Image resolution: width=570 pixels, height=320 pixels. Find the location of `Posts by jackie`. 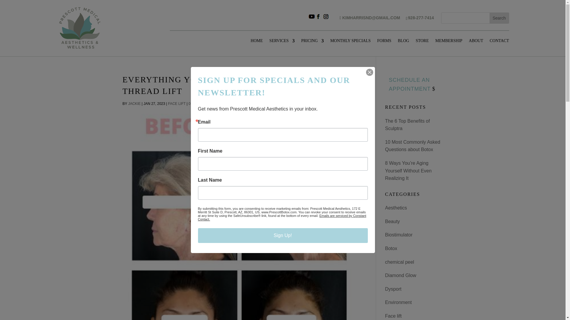

Posts by jackie is located at coordinates (134, 104).